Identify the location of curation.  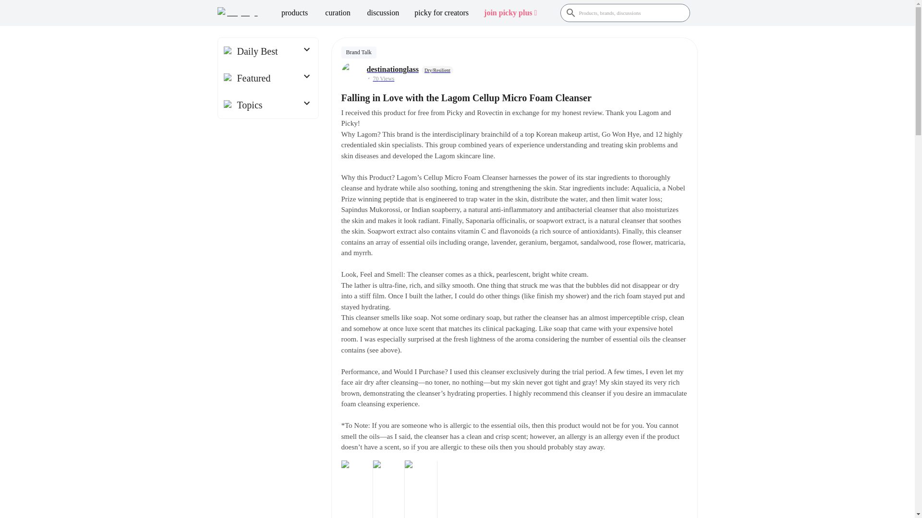
(338, 12).